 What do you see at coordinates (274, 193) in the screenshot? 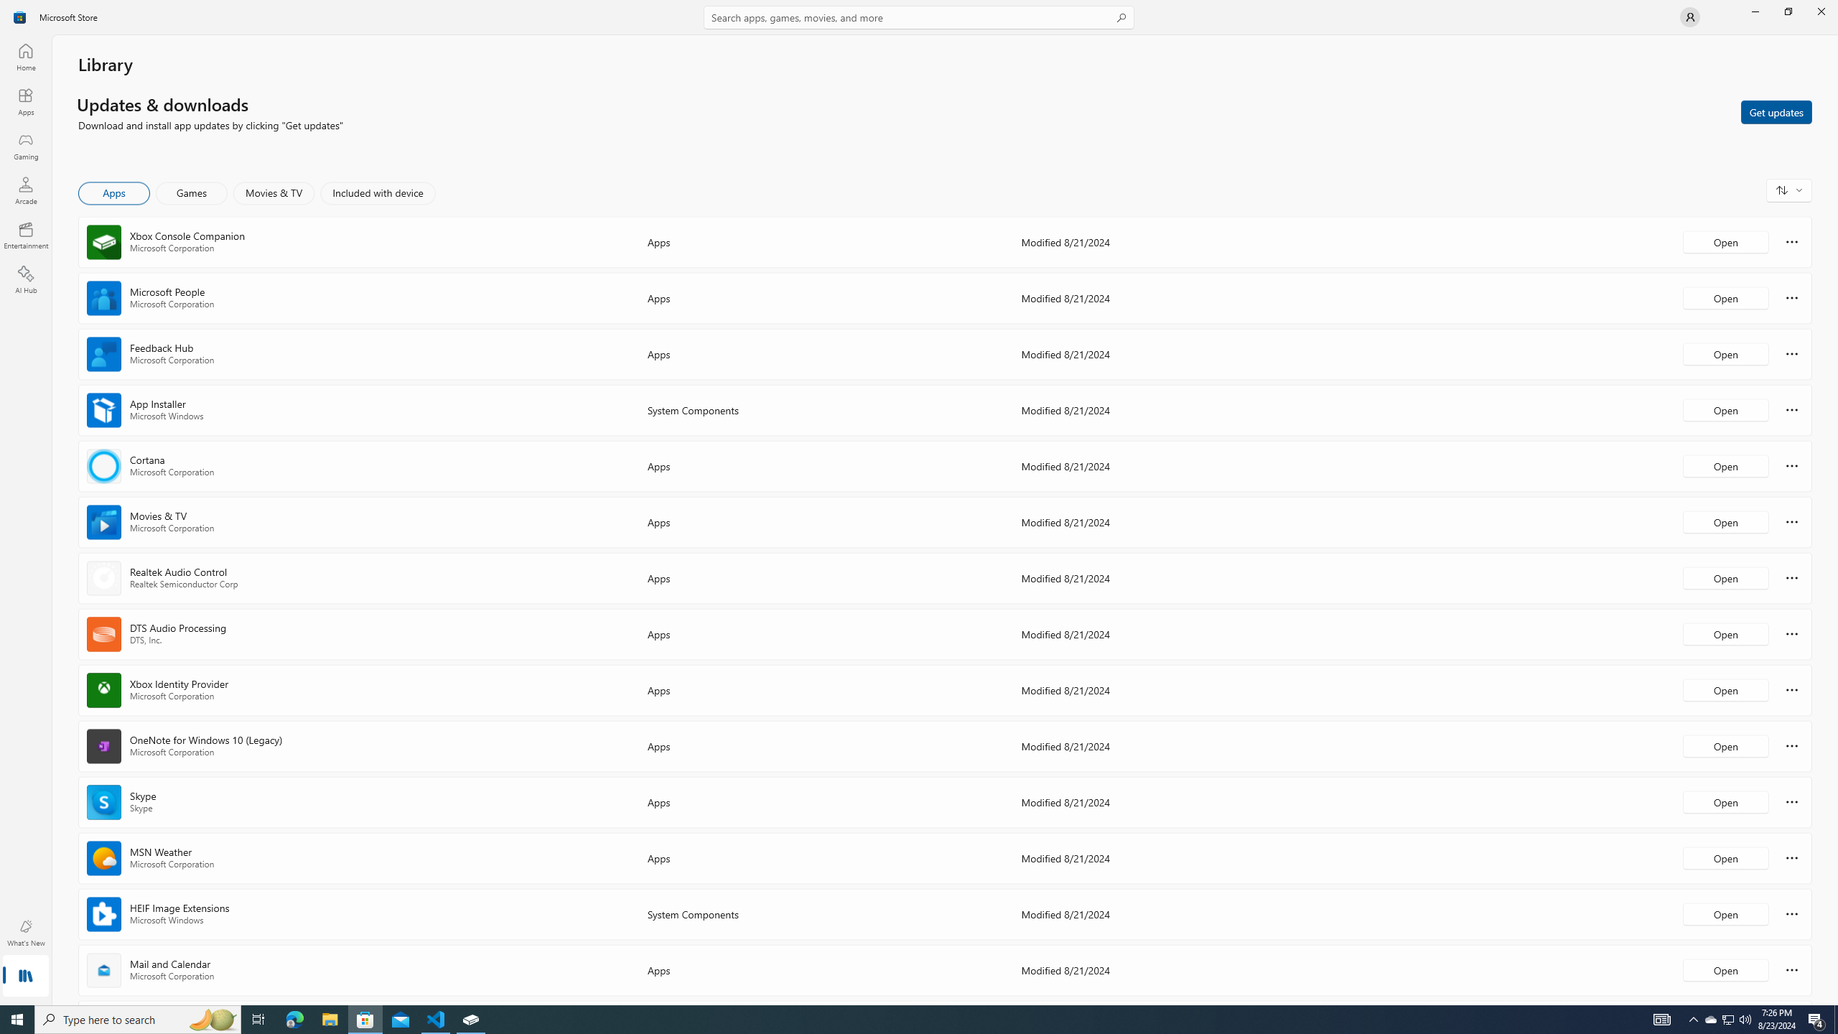
I see `Movies & TV` at bounding box center [274, 193].